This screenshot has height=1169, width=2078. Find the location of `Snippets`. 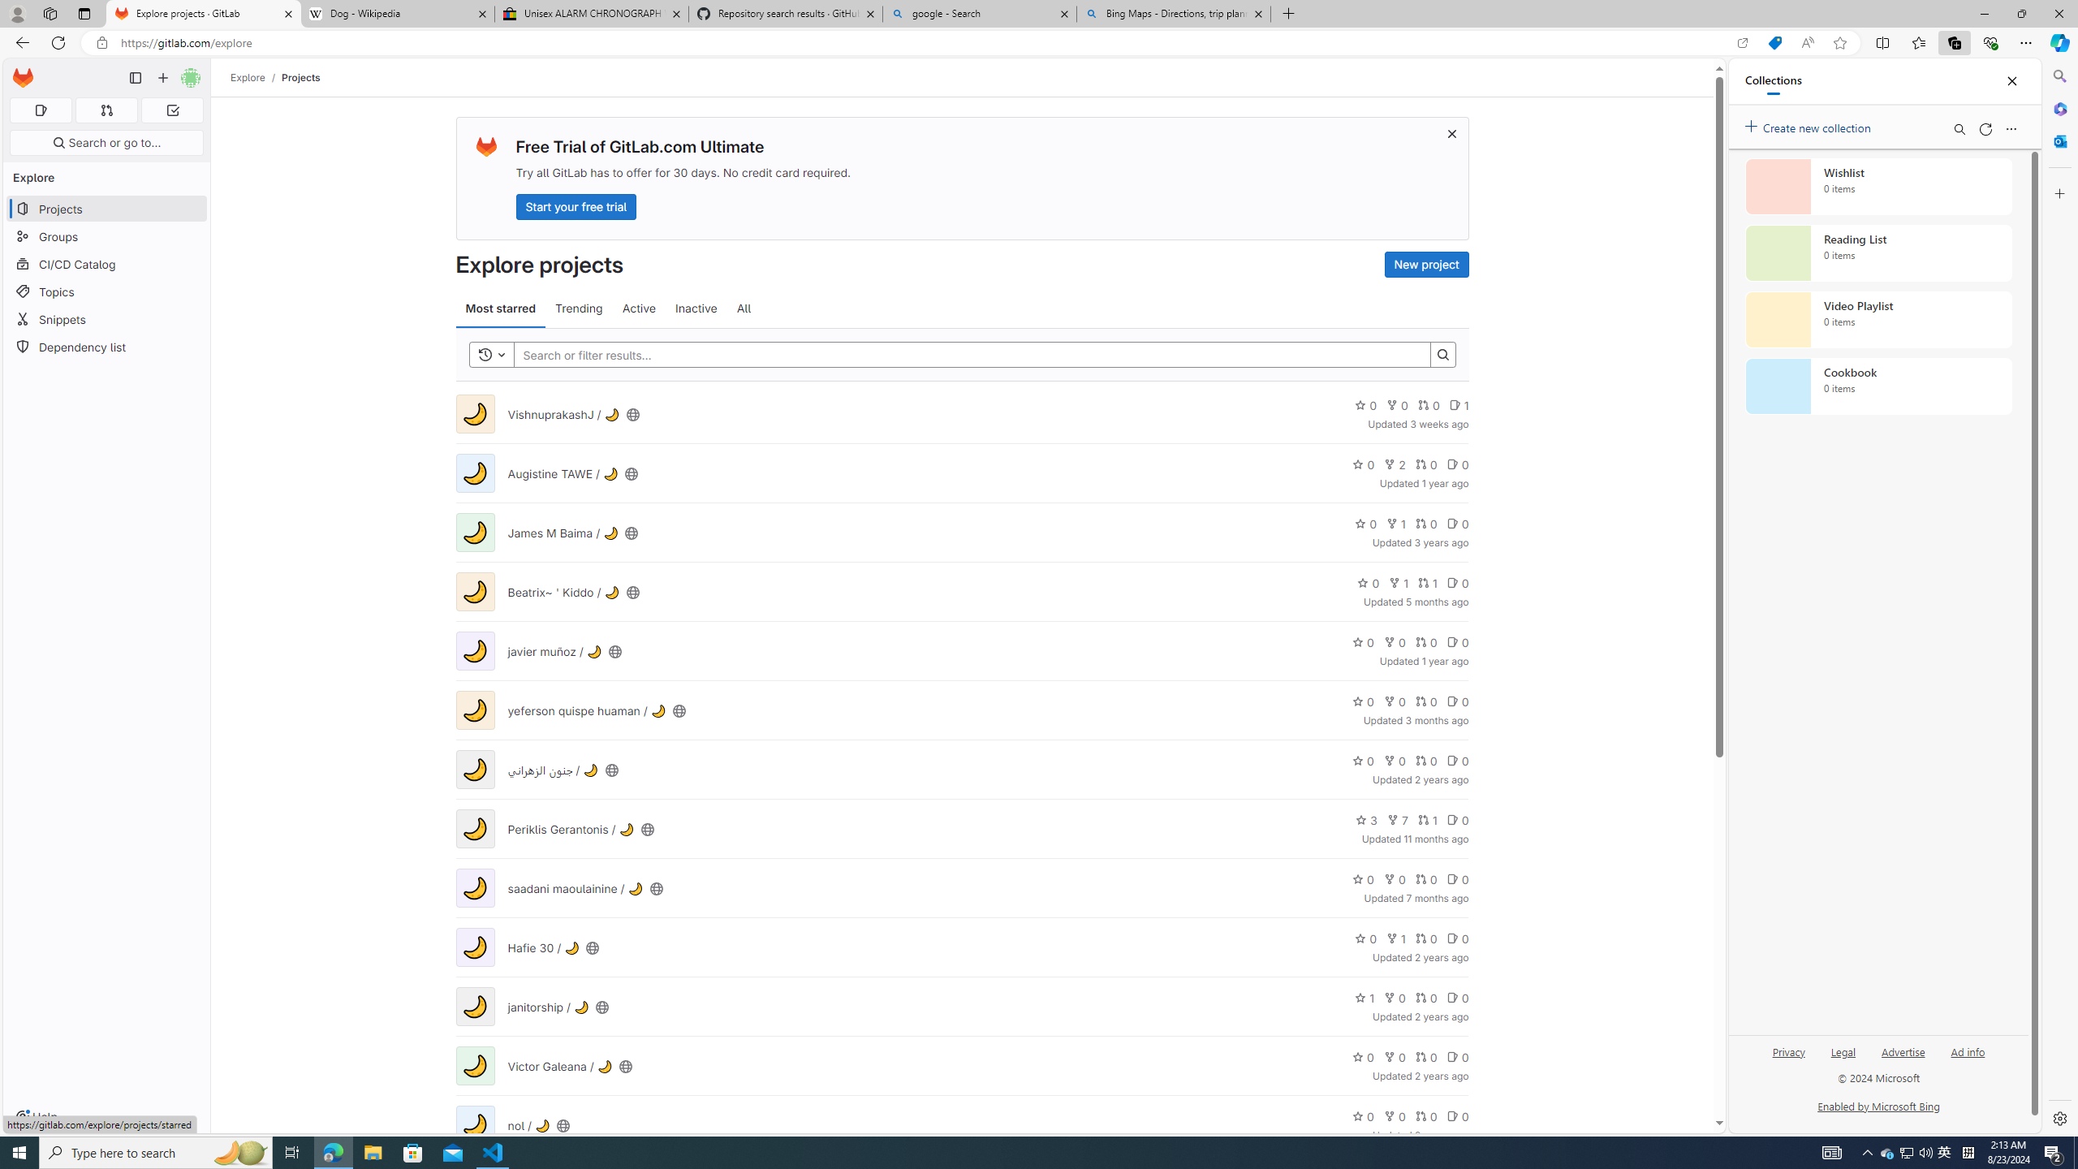

Snippets is located at coordinates (107, 320).